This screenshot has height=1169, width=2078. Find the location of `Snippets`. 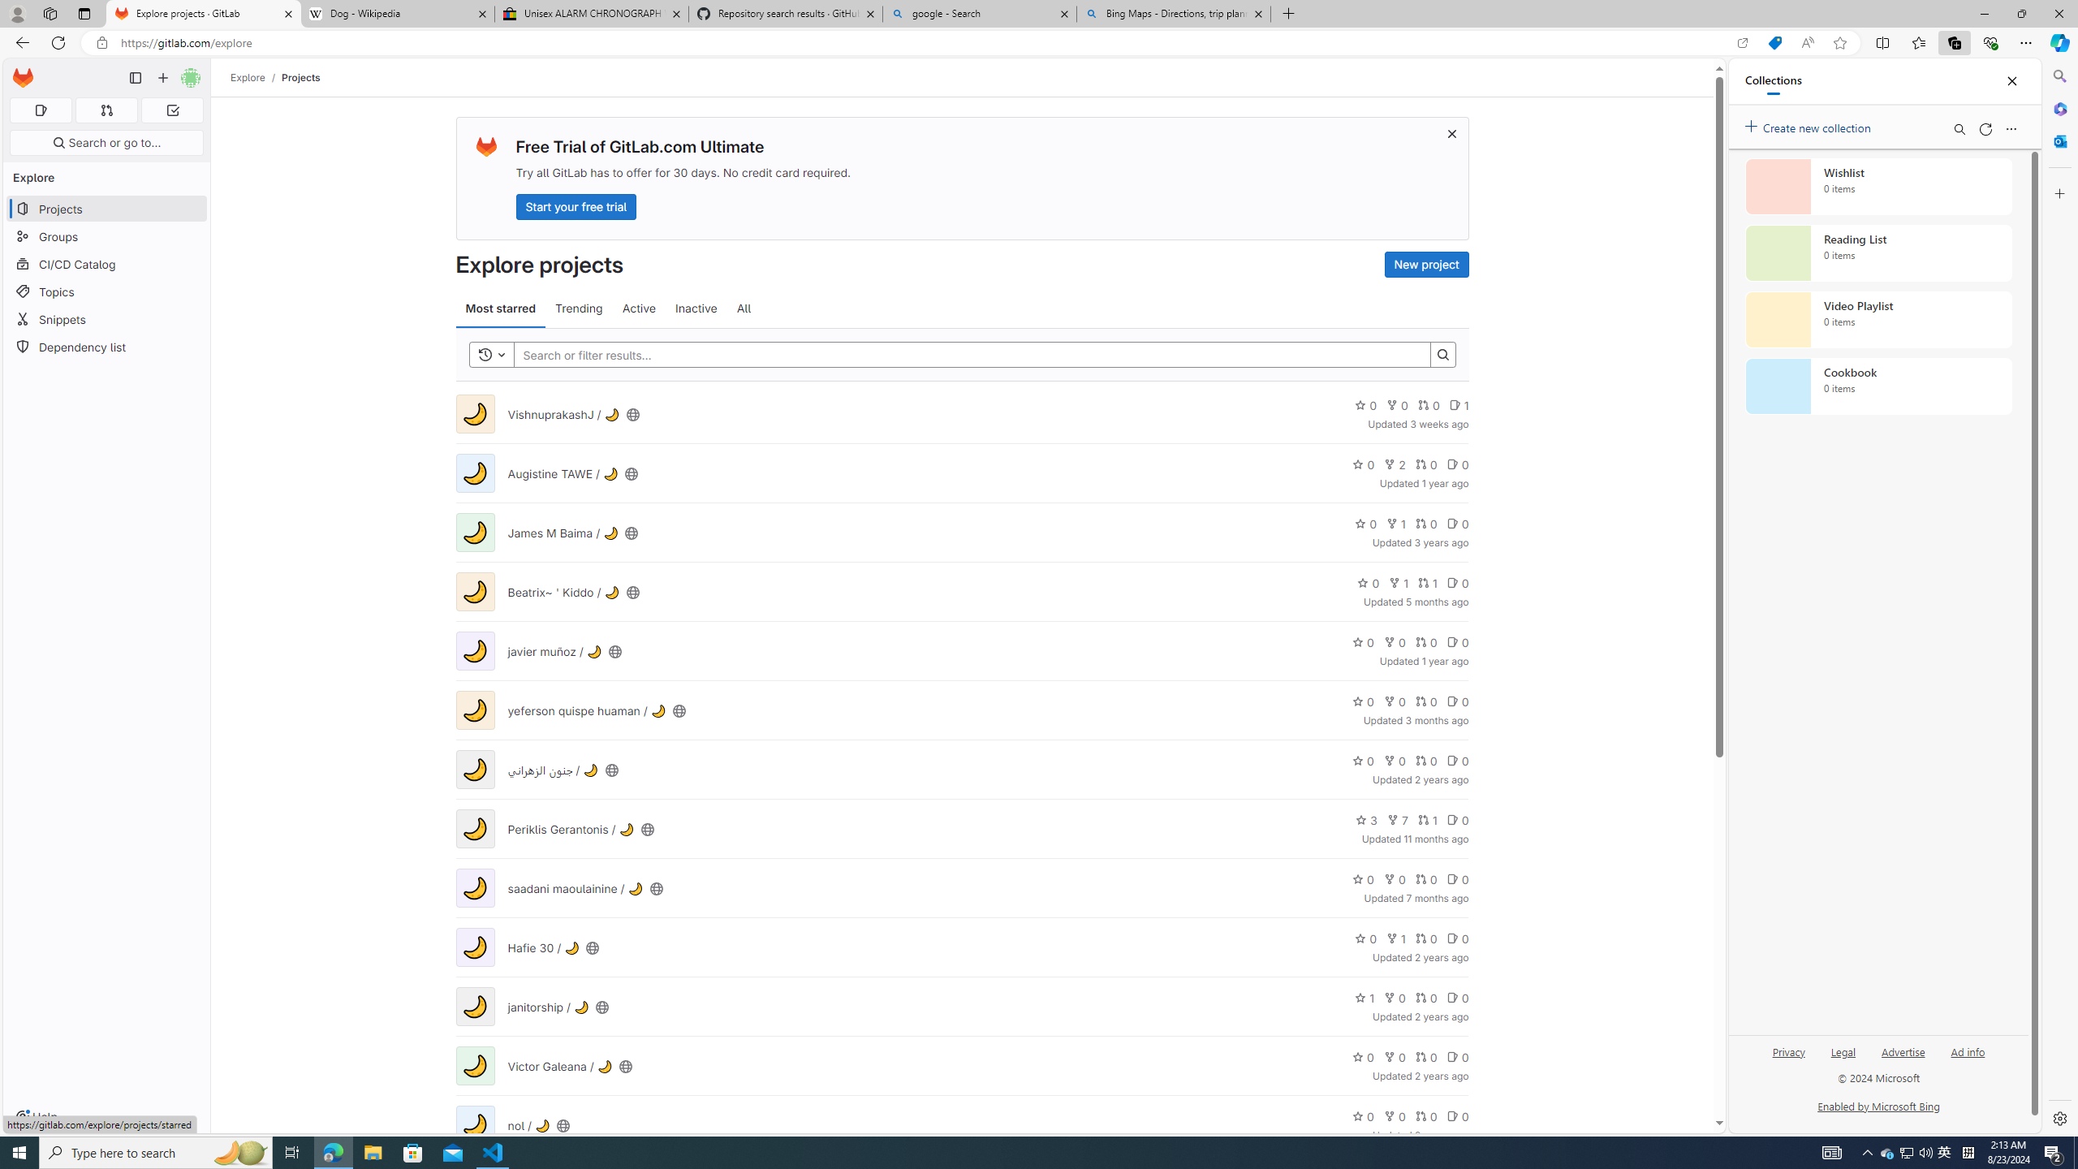

Snippets is located at coordinates (107, 320).